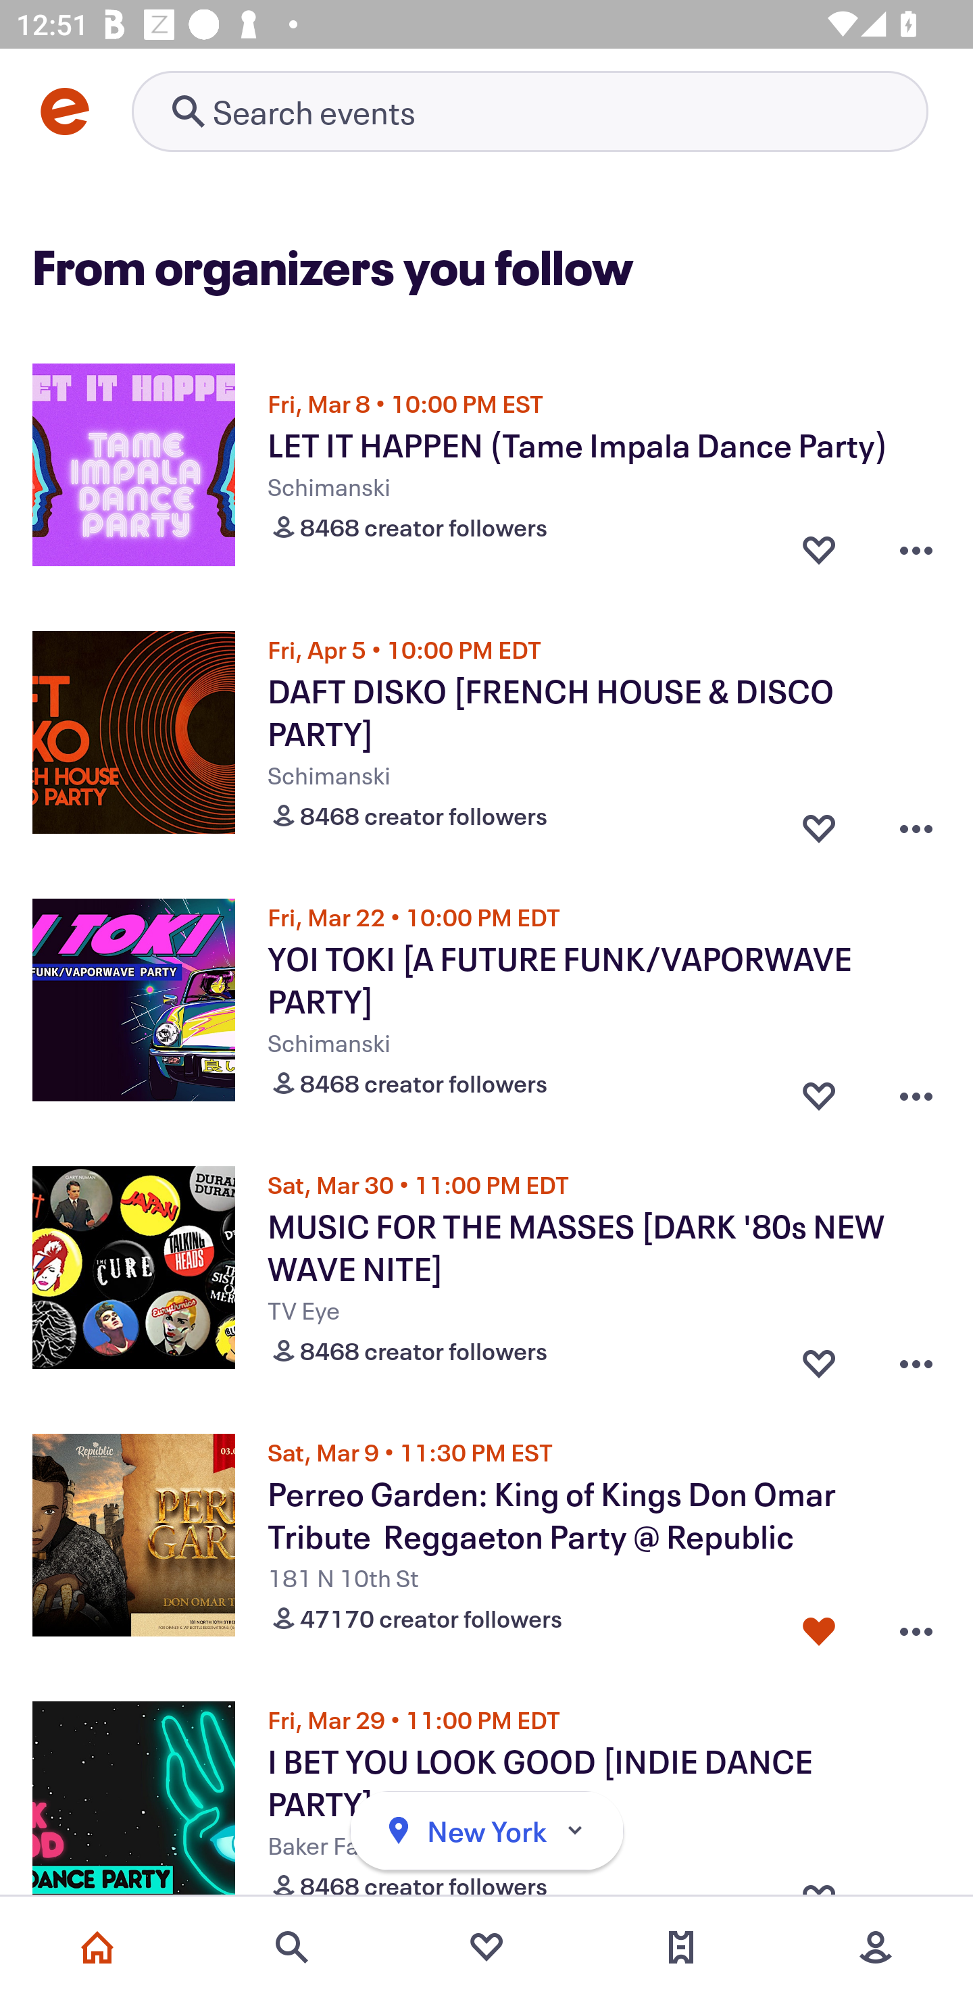 The height and width of the screenshot is (2000, 973). Describe the element at coordinates (916, 1358) in the screenshot. I see `Overflow menu button` at that location.